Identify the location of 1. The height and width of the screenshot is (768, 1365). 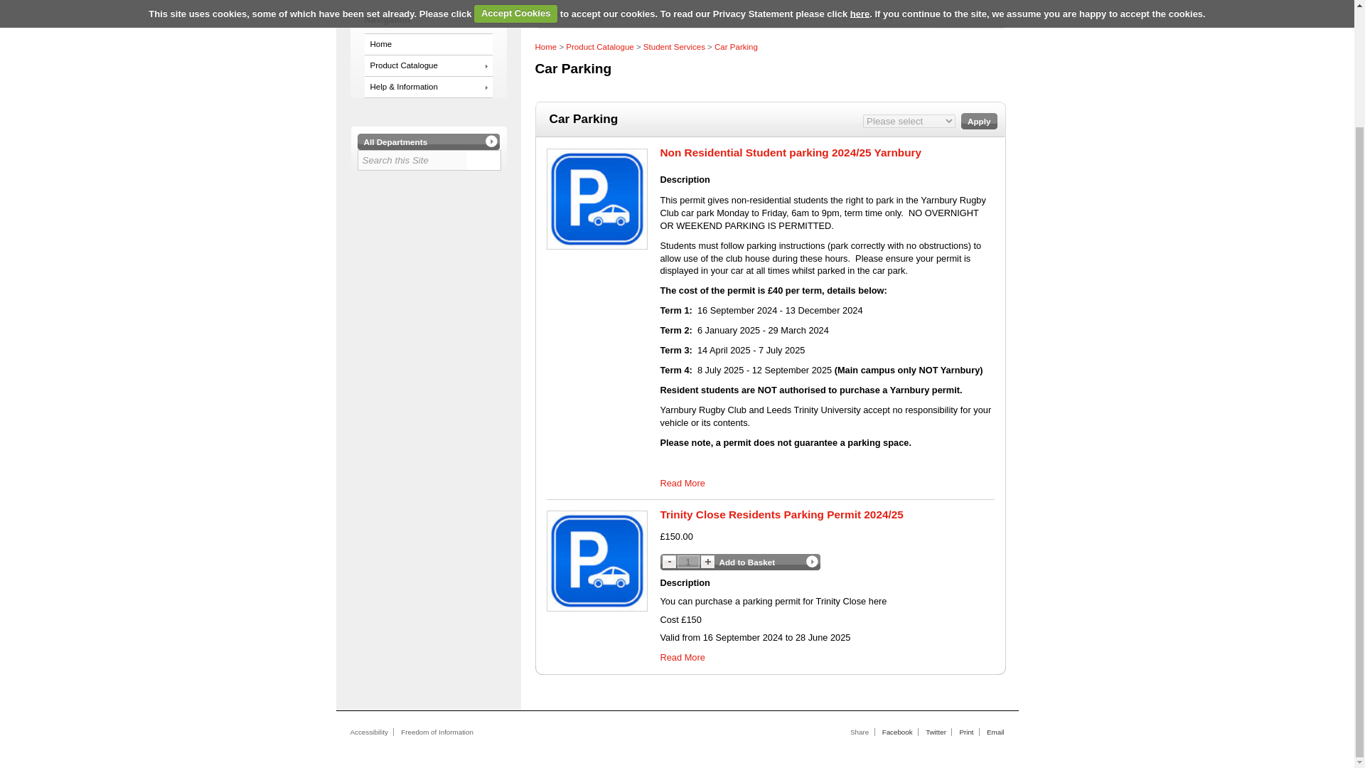
(688, 562).